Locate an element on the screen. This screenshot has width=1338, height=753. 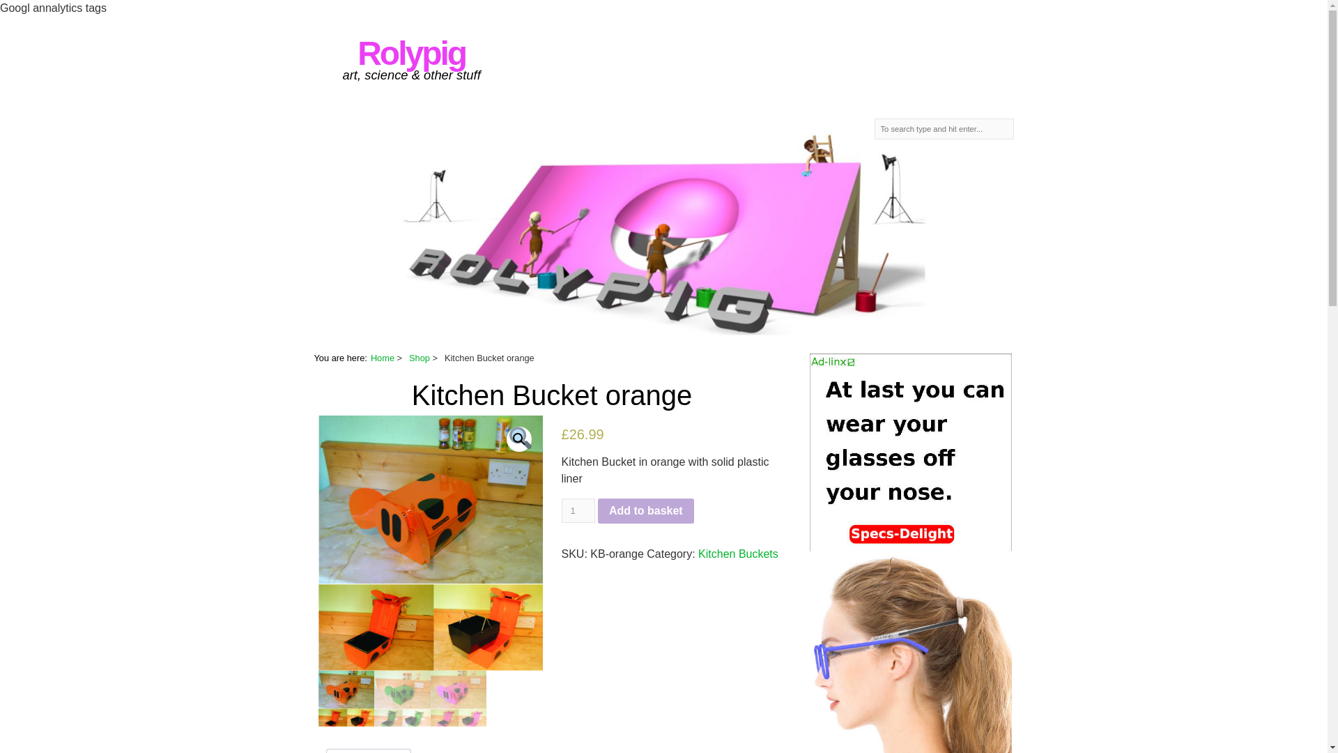
Description is located at coordinates (368, 751).